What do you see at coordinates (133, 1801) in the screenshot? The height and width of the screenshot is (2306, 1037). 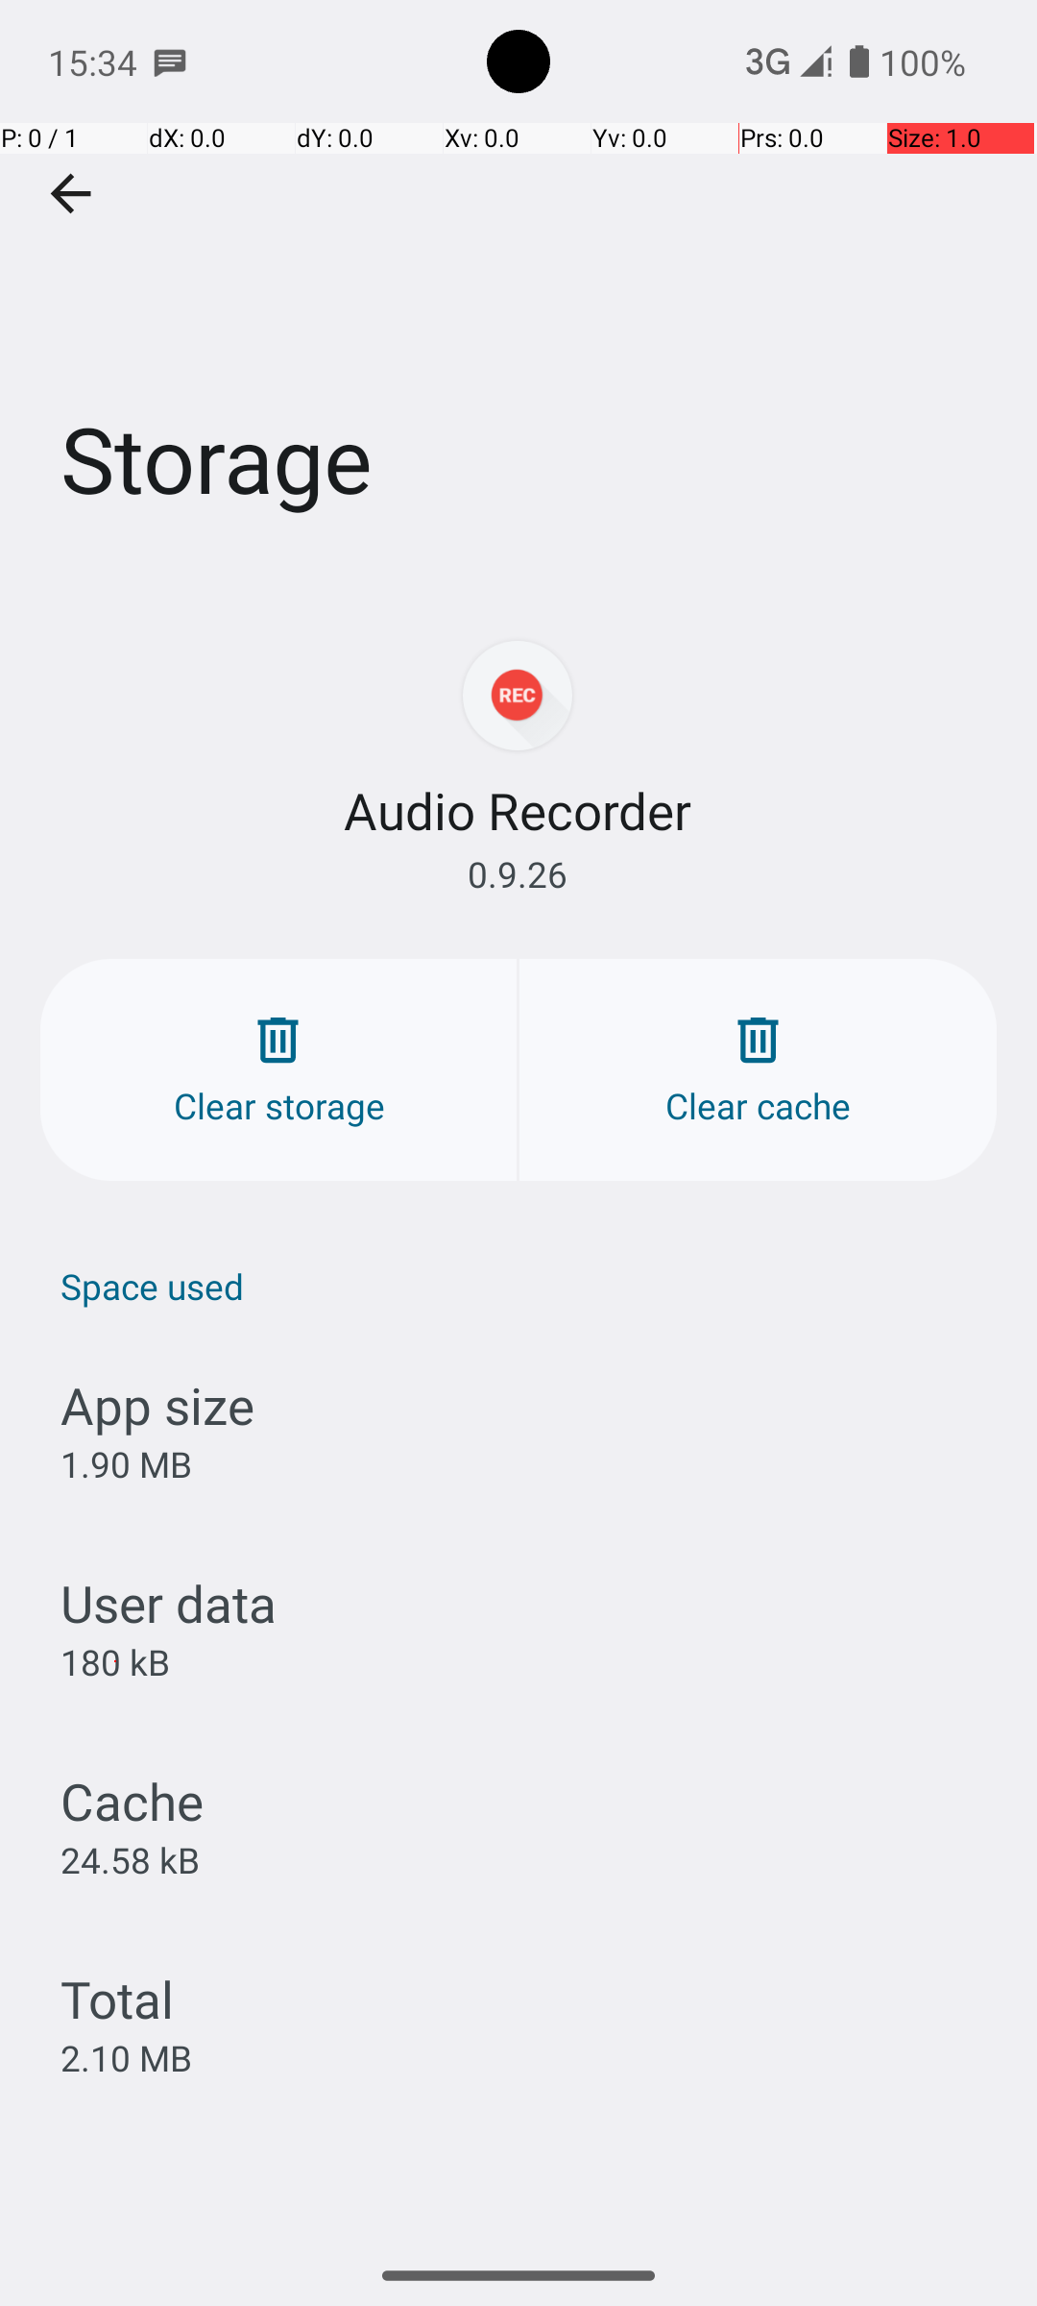 I see `Cache` at bounding box center [133, 1801].